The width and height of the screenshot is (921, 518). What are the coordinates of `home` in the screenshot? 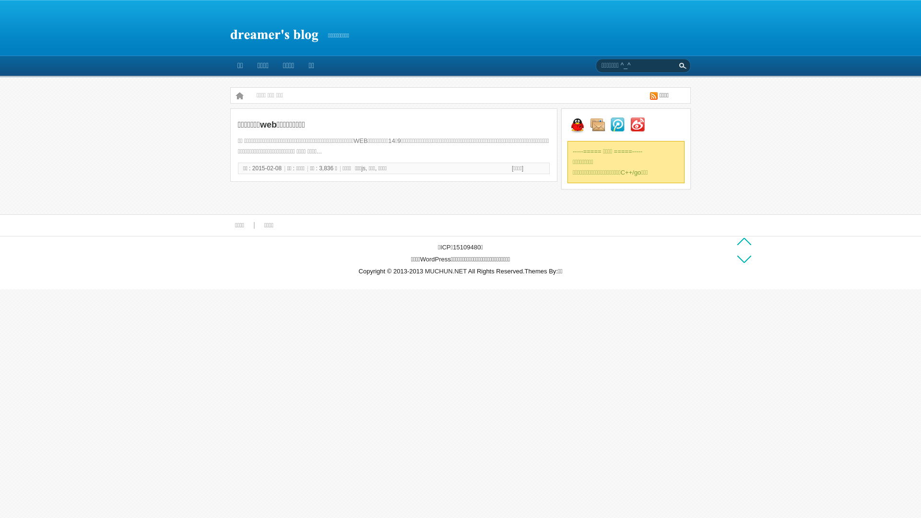 It's located at (239, 95).